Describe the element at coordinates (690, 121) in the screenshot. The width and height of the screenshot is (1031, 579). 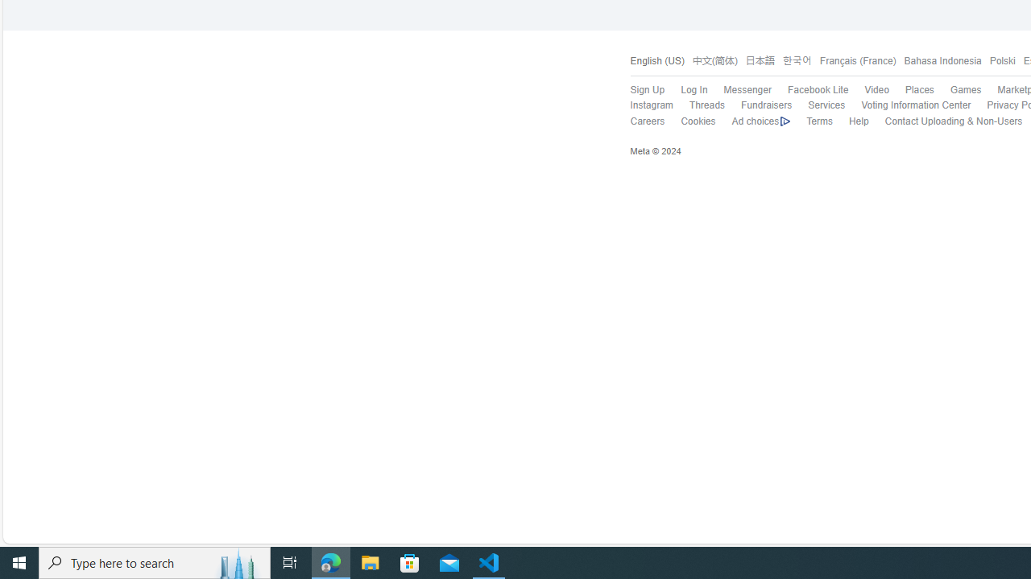
I see `Cookies` at that location.